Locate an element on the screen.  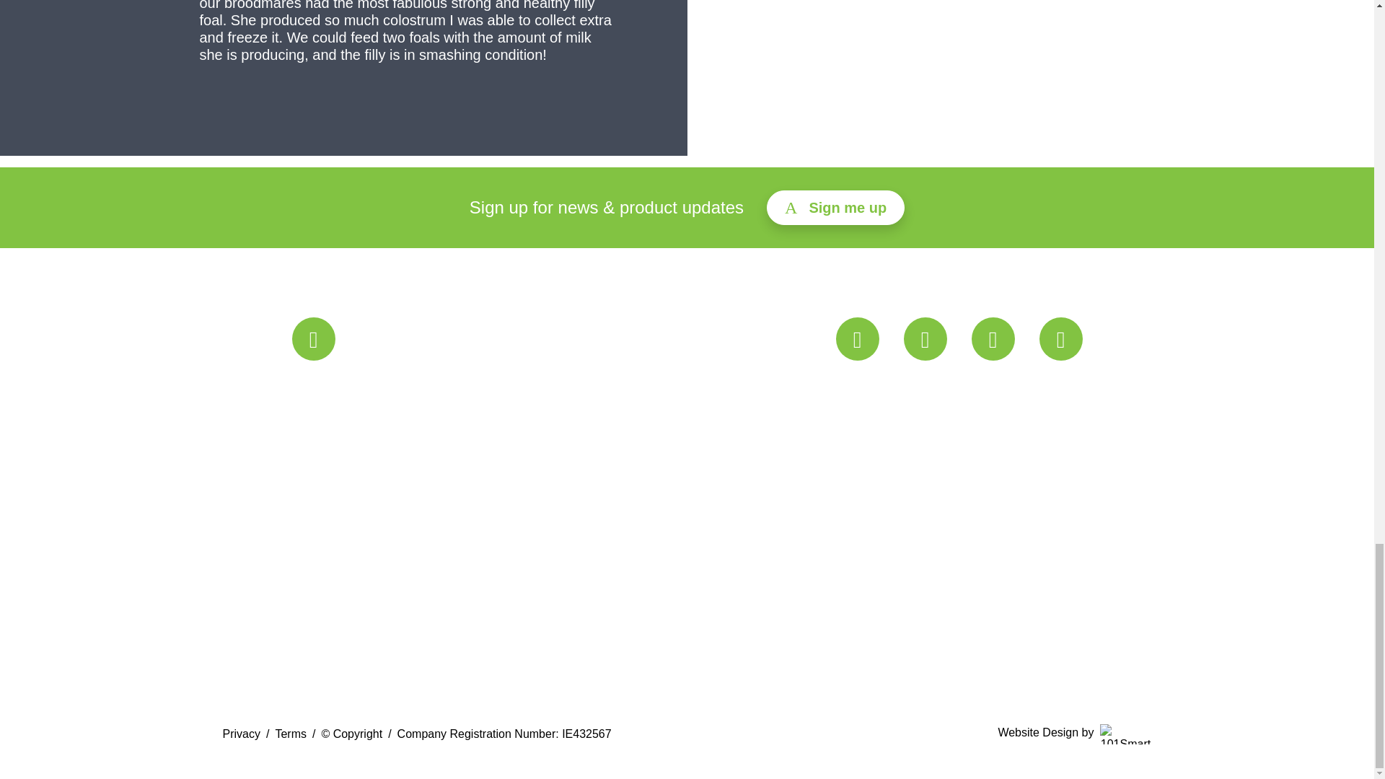
02893 343900 is located at coordinates (379, 339).